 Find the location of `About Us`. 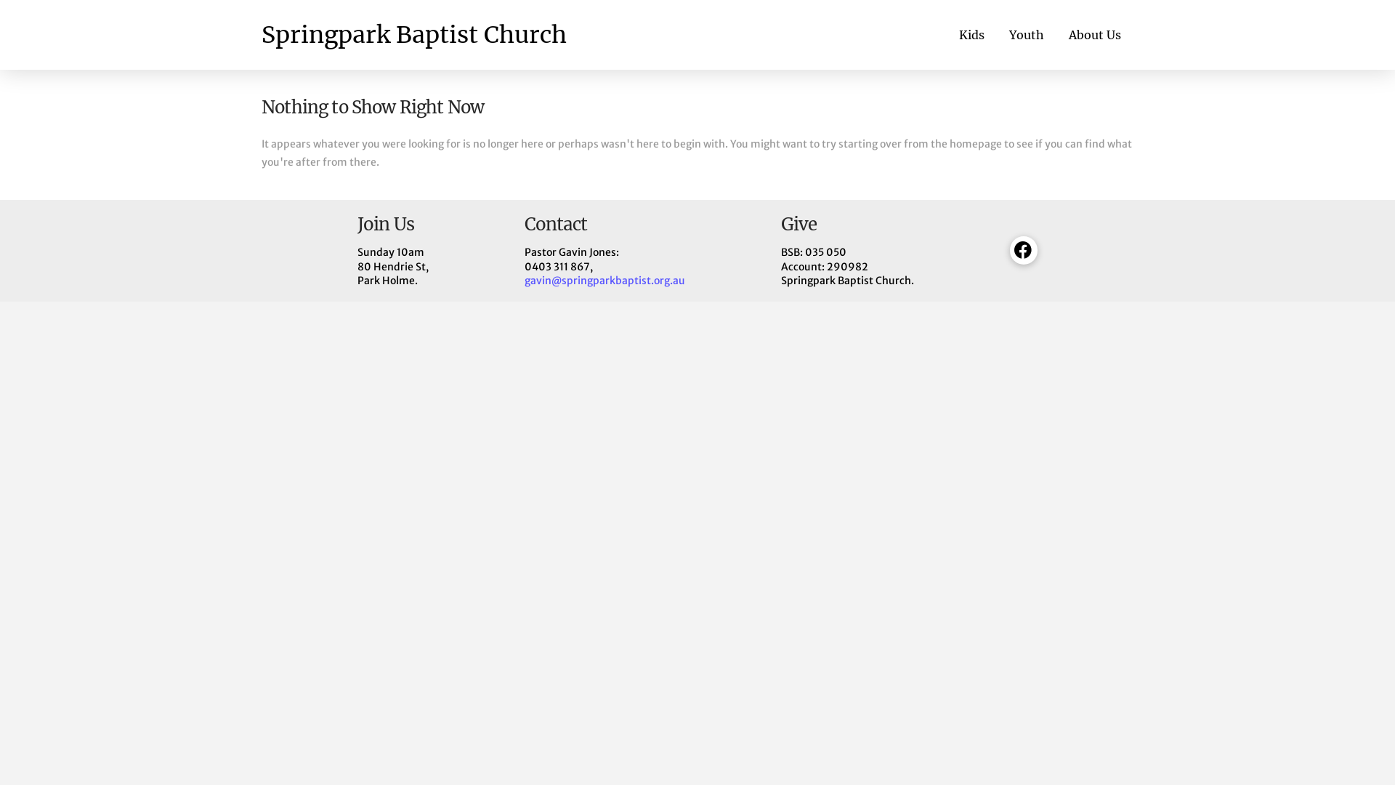

About Us is located at coordinates (1095, 35).